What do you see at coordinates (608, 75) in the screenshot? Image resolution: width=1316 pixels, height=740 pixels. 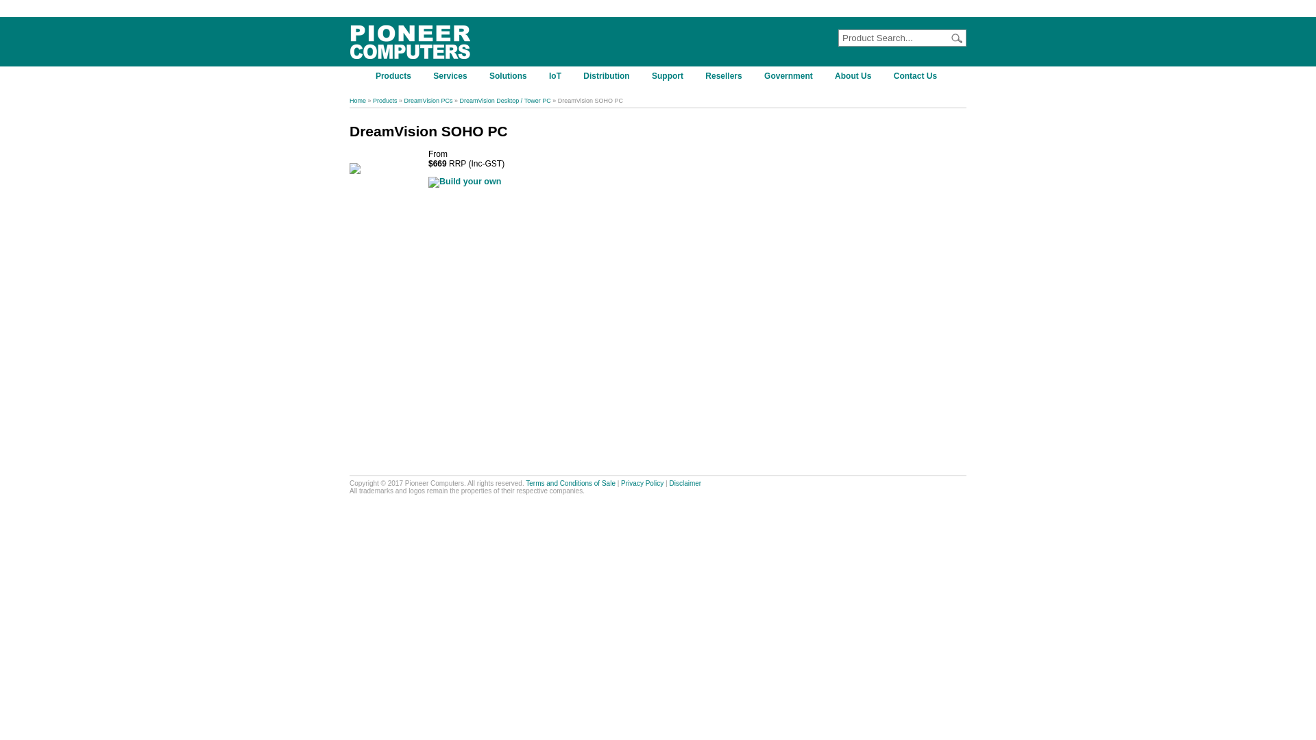 I see `Distribution` at bounding box center [608, 75].